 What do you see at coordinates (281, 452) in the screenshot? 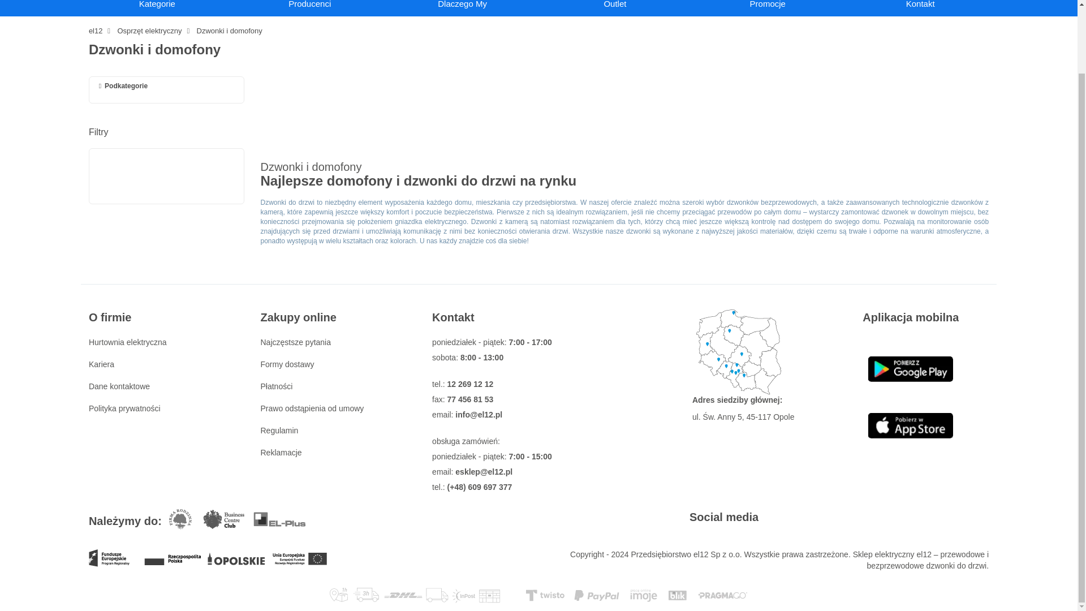
I see `Reklamacje` at bounding box center [281, 452].